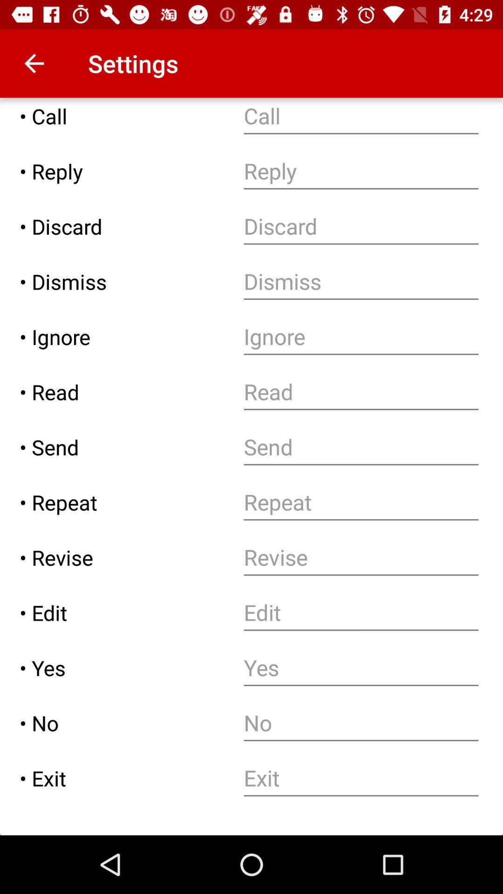  What do you see at coordinates (34, 63) in the screenshot?
I see `click the icon next to the settings item` at bounding box center [34, 63].